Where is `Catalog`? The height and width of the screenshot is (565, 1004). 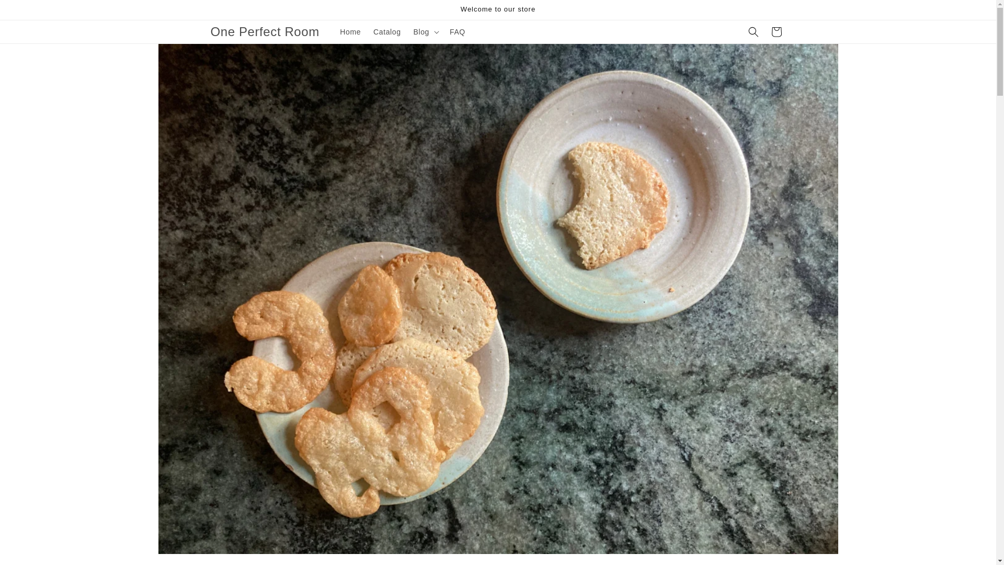
Catalog is located at coordinates (387, 31).